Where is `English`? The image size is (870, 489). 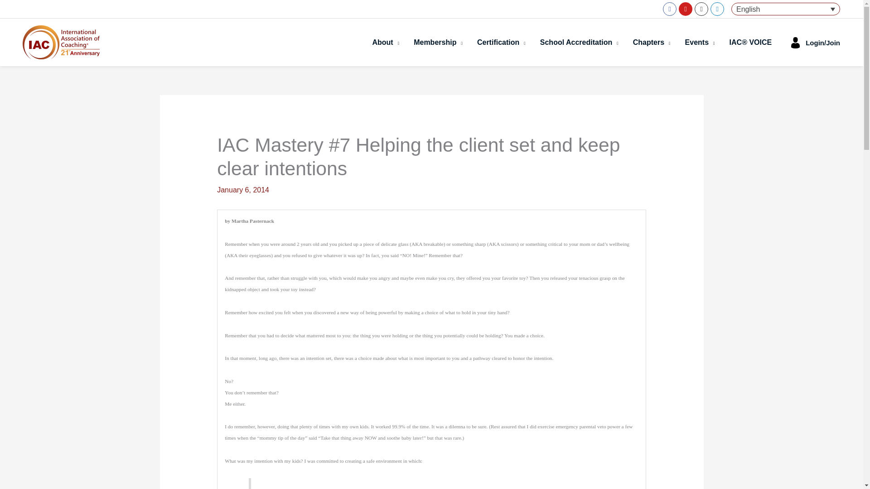 English is located at coordinates (786, 9).